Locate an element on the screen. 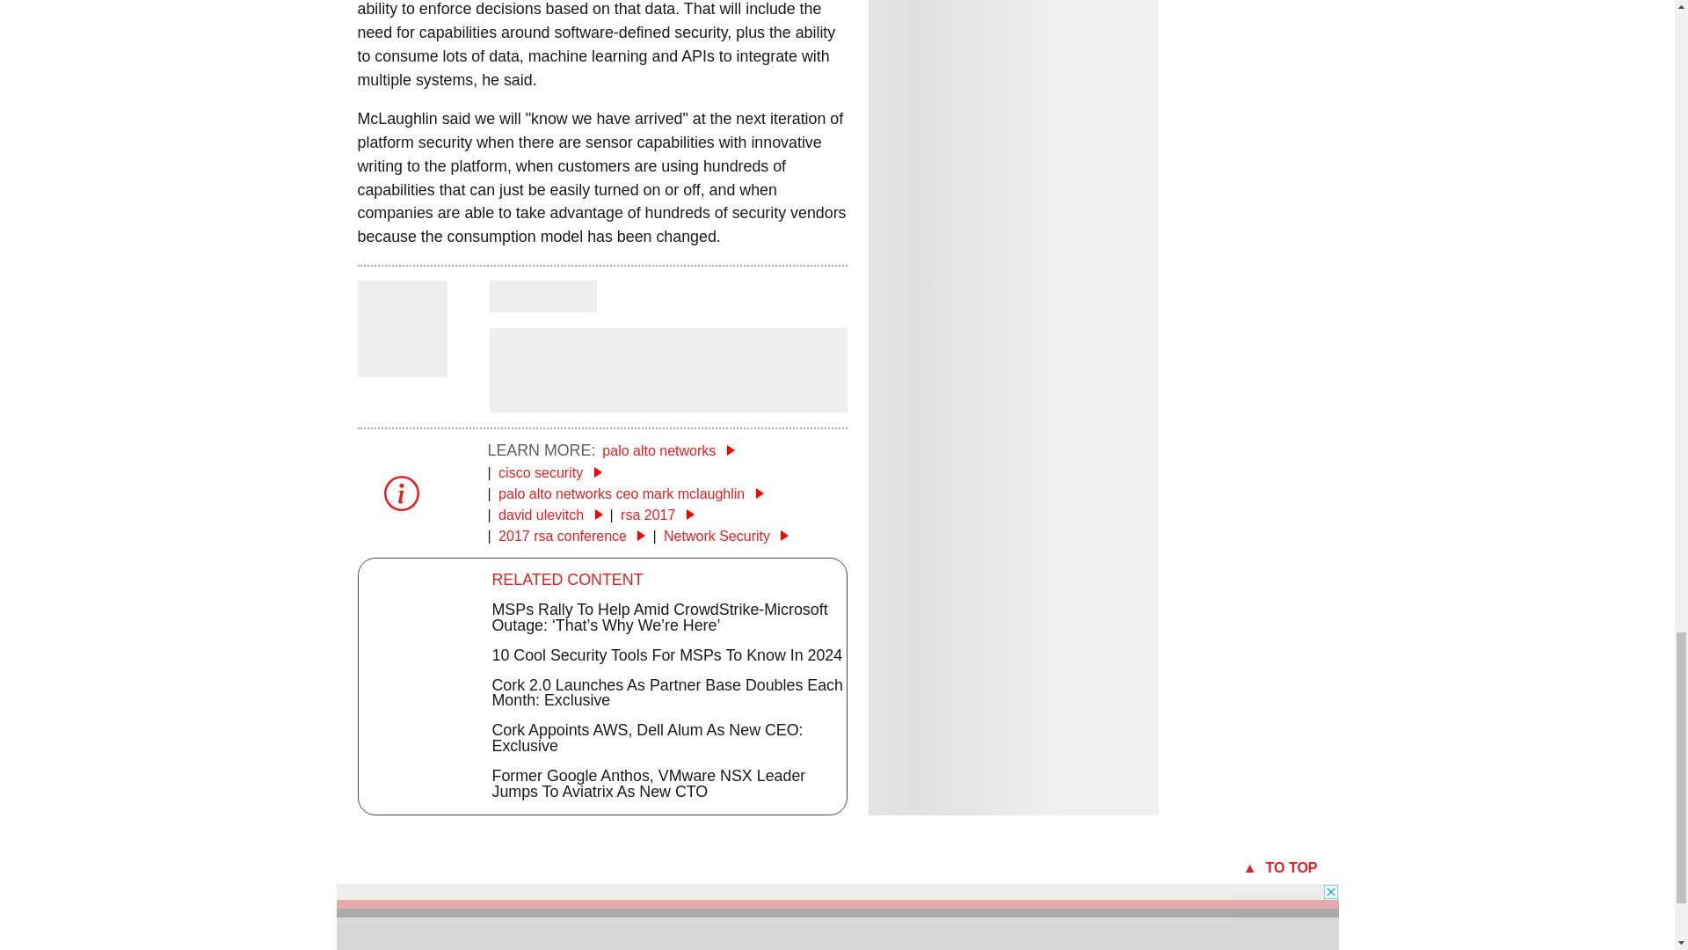 The image size is (1688, 950). 10 Cool Security Tools For MSPs To Know In 2024 is located at coordinates (667, 654).